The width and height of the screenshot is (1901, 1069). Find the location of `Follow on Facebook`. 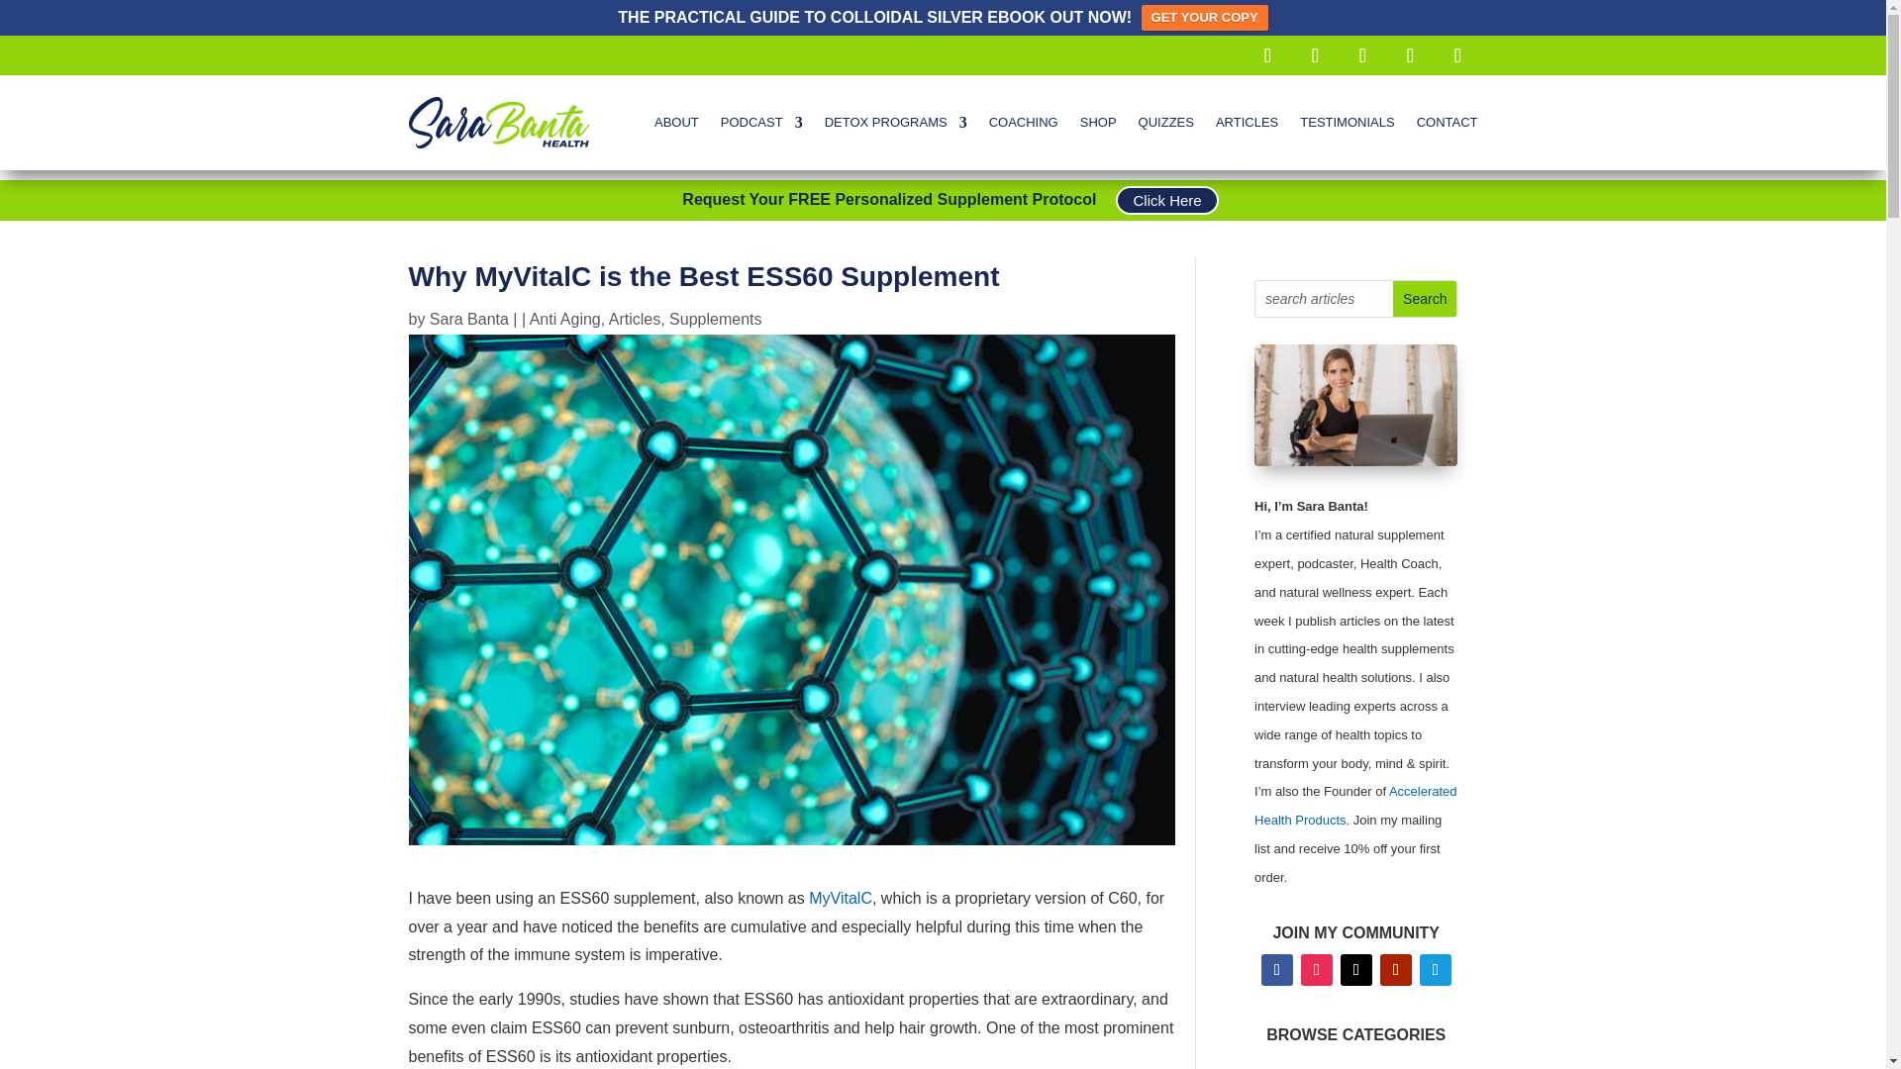

Follow on Facebook is located at coordinates (1266, 54).